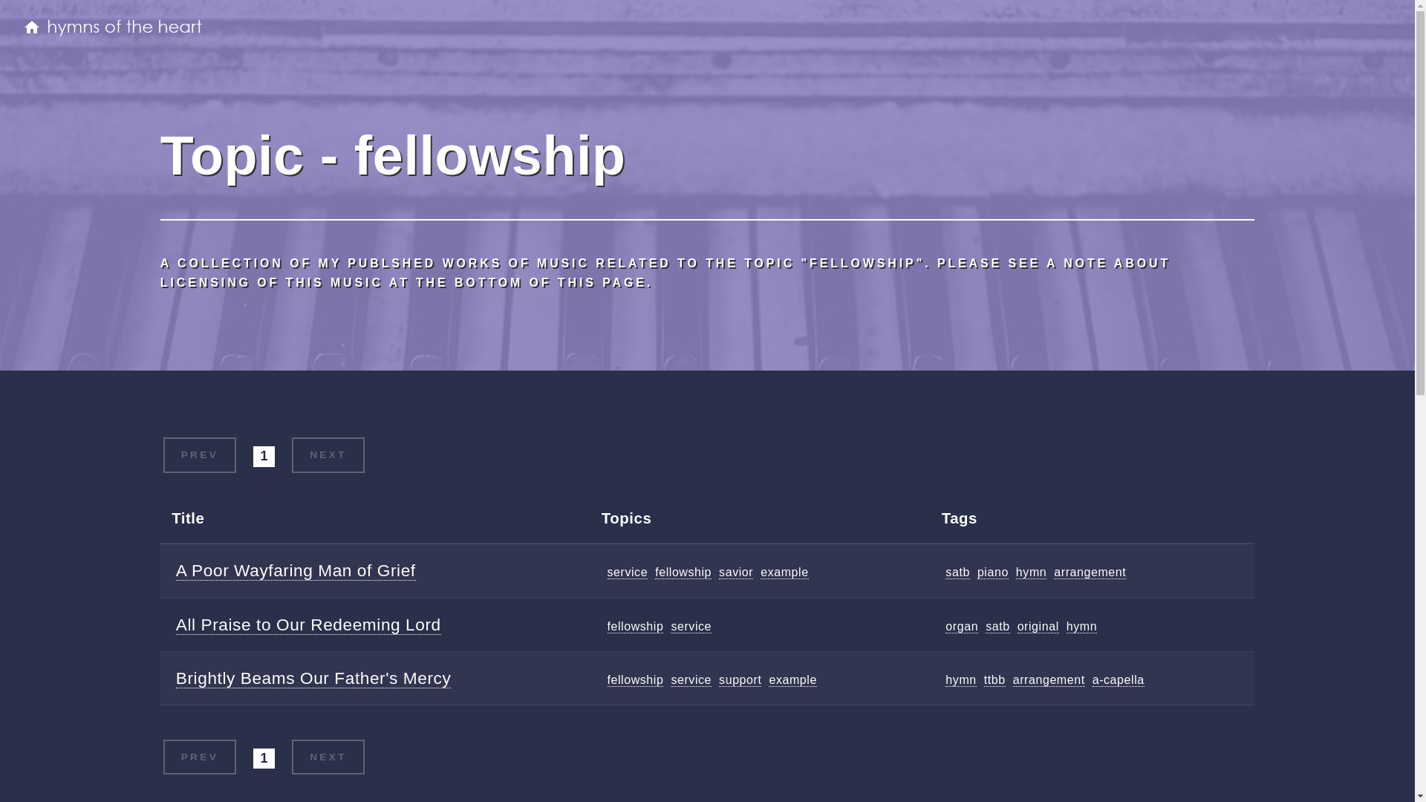 This screenshot has height=802, width=1426. Describe the element at coordinates (992, 572) in the screenshot. I see `piano` at that location.